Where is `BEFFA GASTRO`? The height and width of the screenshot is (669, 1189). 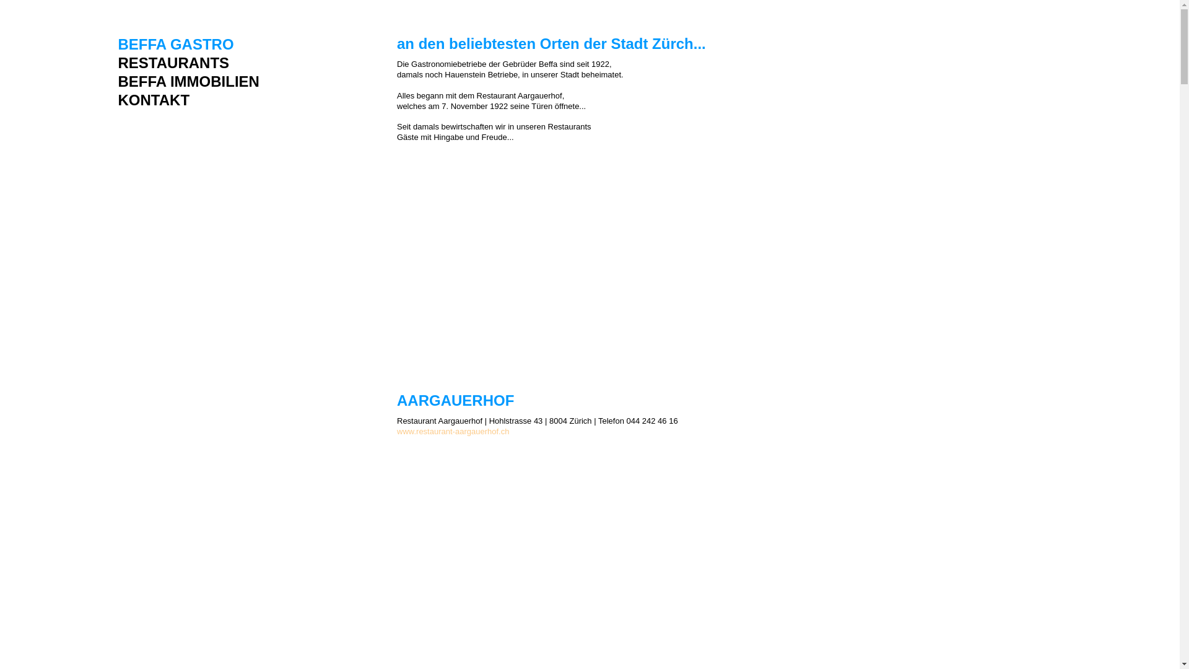
BEFFA GASTRO is located at coordinates (188, 45).